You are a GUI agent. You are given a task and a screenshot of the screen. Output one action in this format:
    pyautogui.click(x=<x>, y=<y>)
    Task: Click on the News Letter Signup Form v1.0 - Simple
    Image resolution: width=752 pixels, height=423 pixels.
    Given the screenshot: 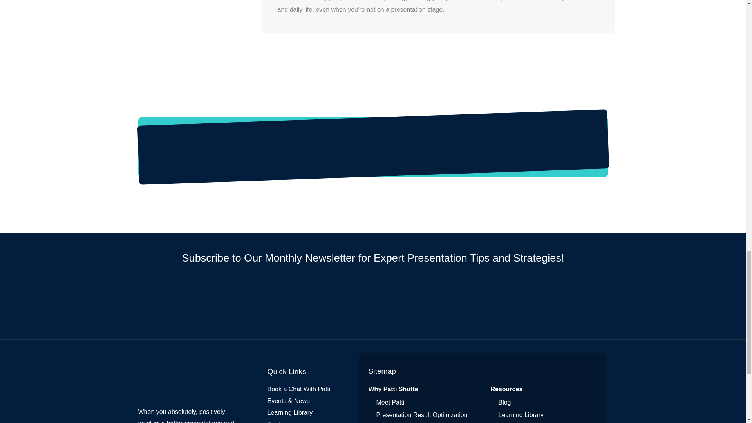 What is the action you would take?
    pyautogui.click(x=373, y=302)
    